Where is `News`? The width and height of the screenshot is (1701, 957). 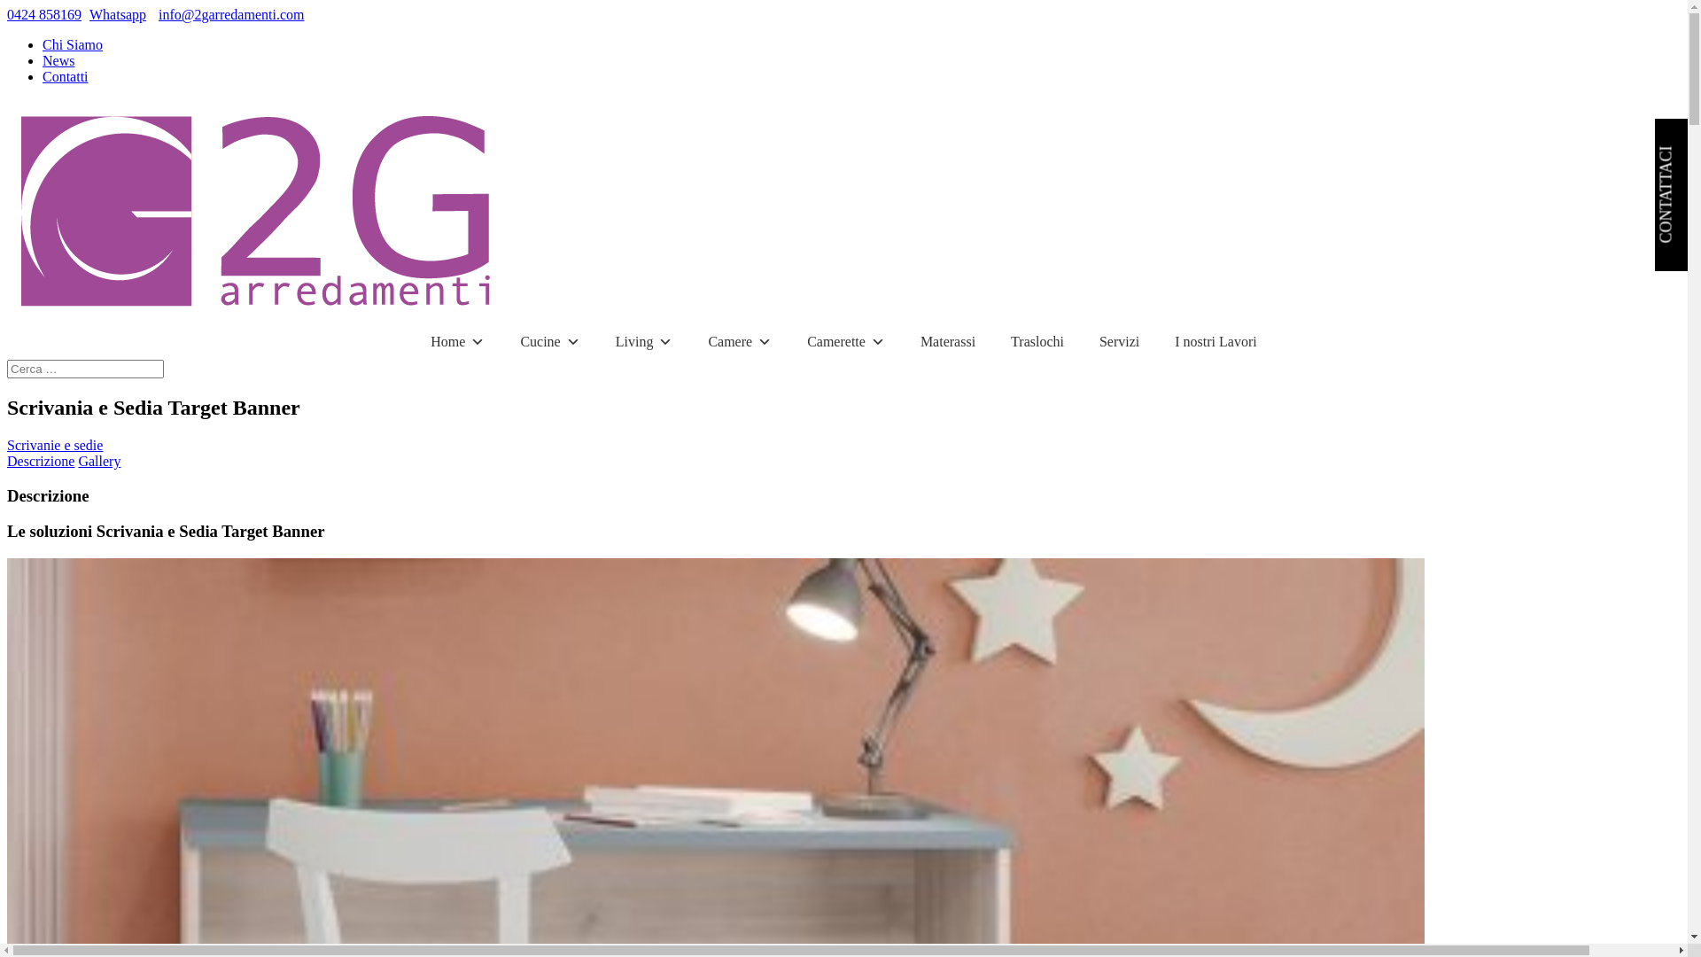
News is located at coordinates (58, 60).